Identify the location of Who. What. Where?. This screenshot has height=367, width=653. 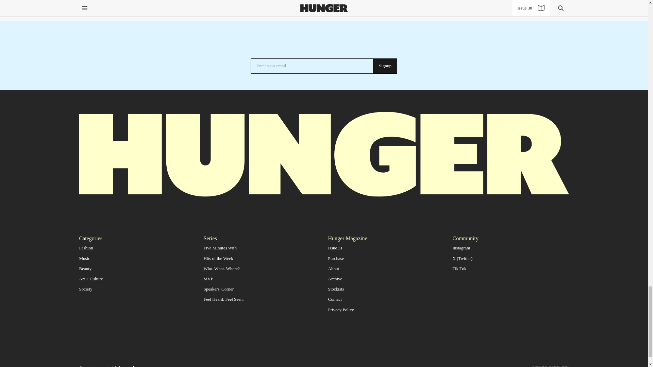
(221, 268).